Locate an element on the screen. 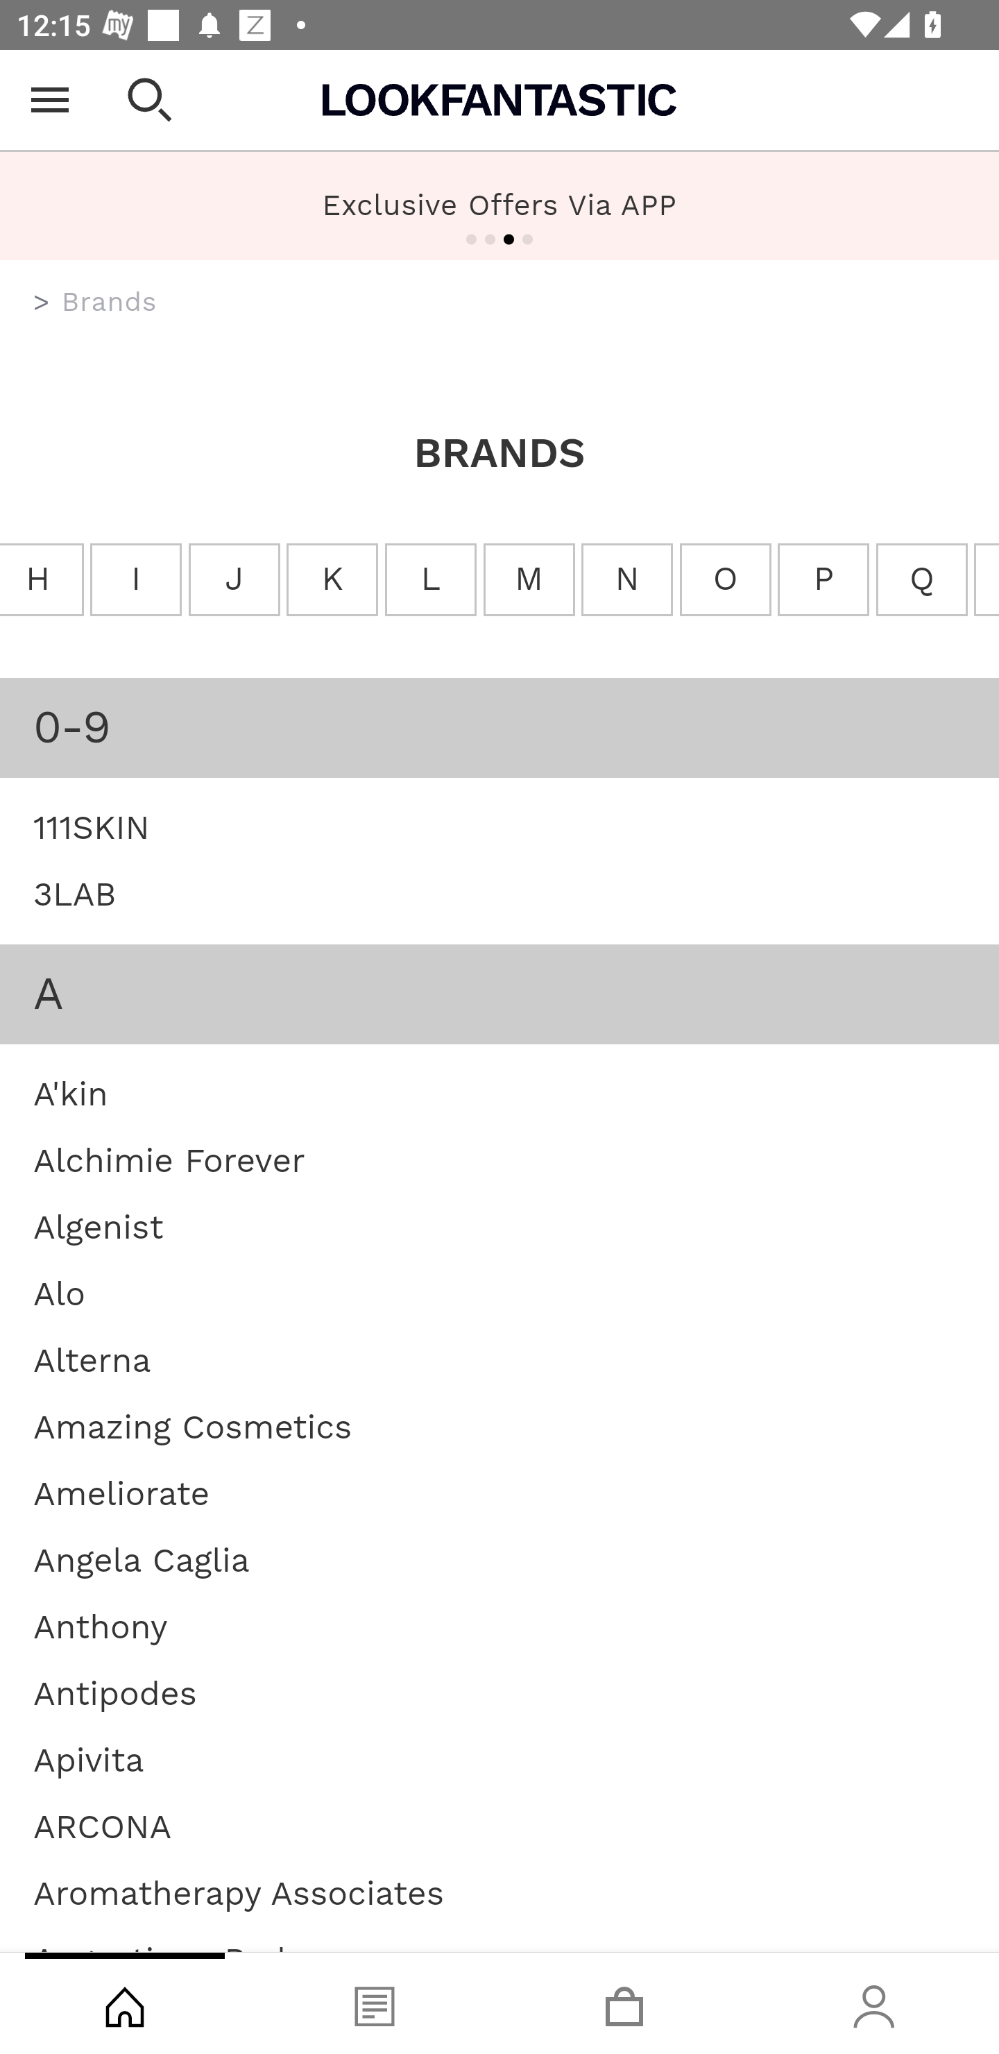 The height and width of the screenshot is (2054, 999). us.lookfantastic is located at coordinates (42, 303).